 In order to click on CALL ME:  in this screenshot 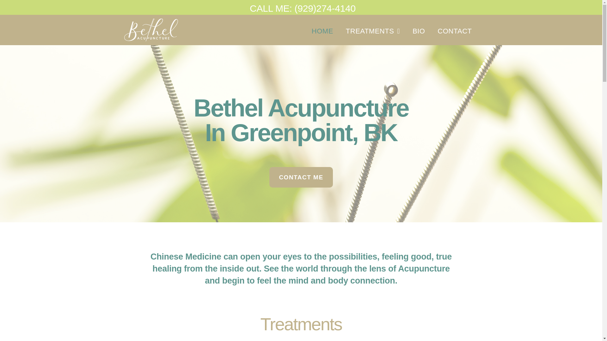, I will do `click(272, 8)`.